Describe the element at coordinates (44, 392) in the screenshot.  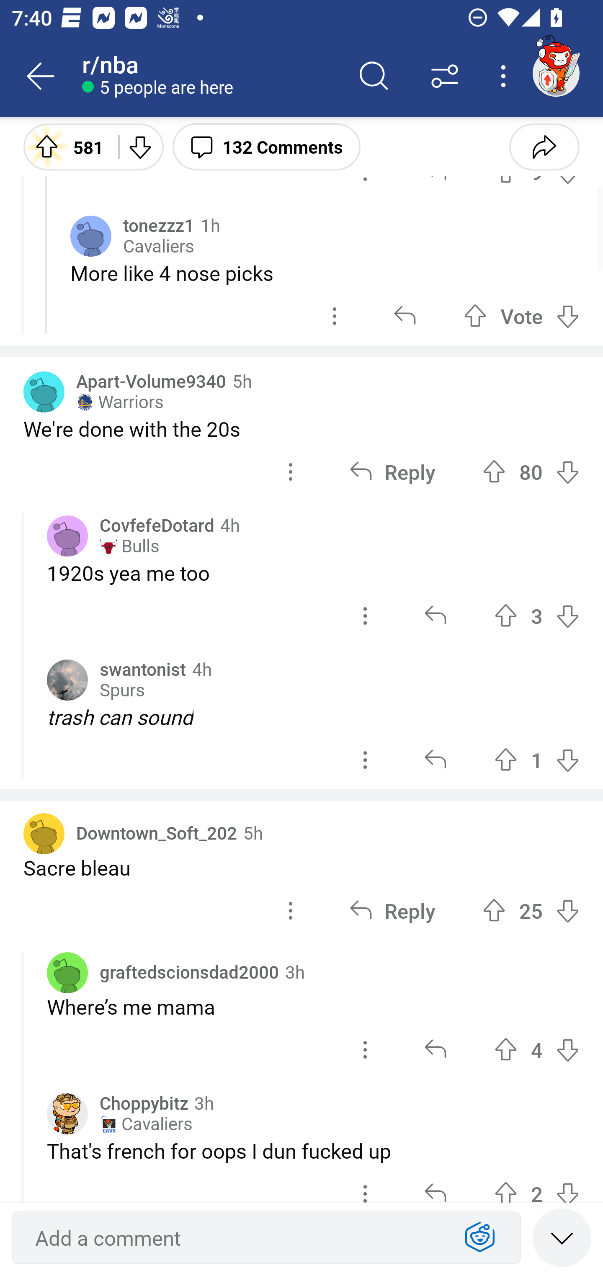
I see `Avatar` at that location.